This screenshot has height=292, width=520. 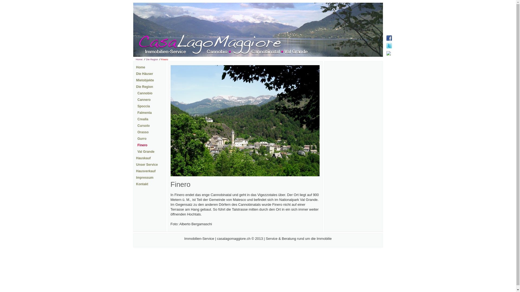 I want to click on Hausverkauf, so click(x=146, y=171).